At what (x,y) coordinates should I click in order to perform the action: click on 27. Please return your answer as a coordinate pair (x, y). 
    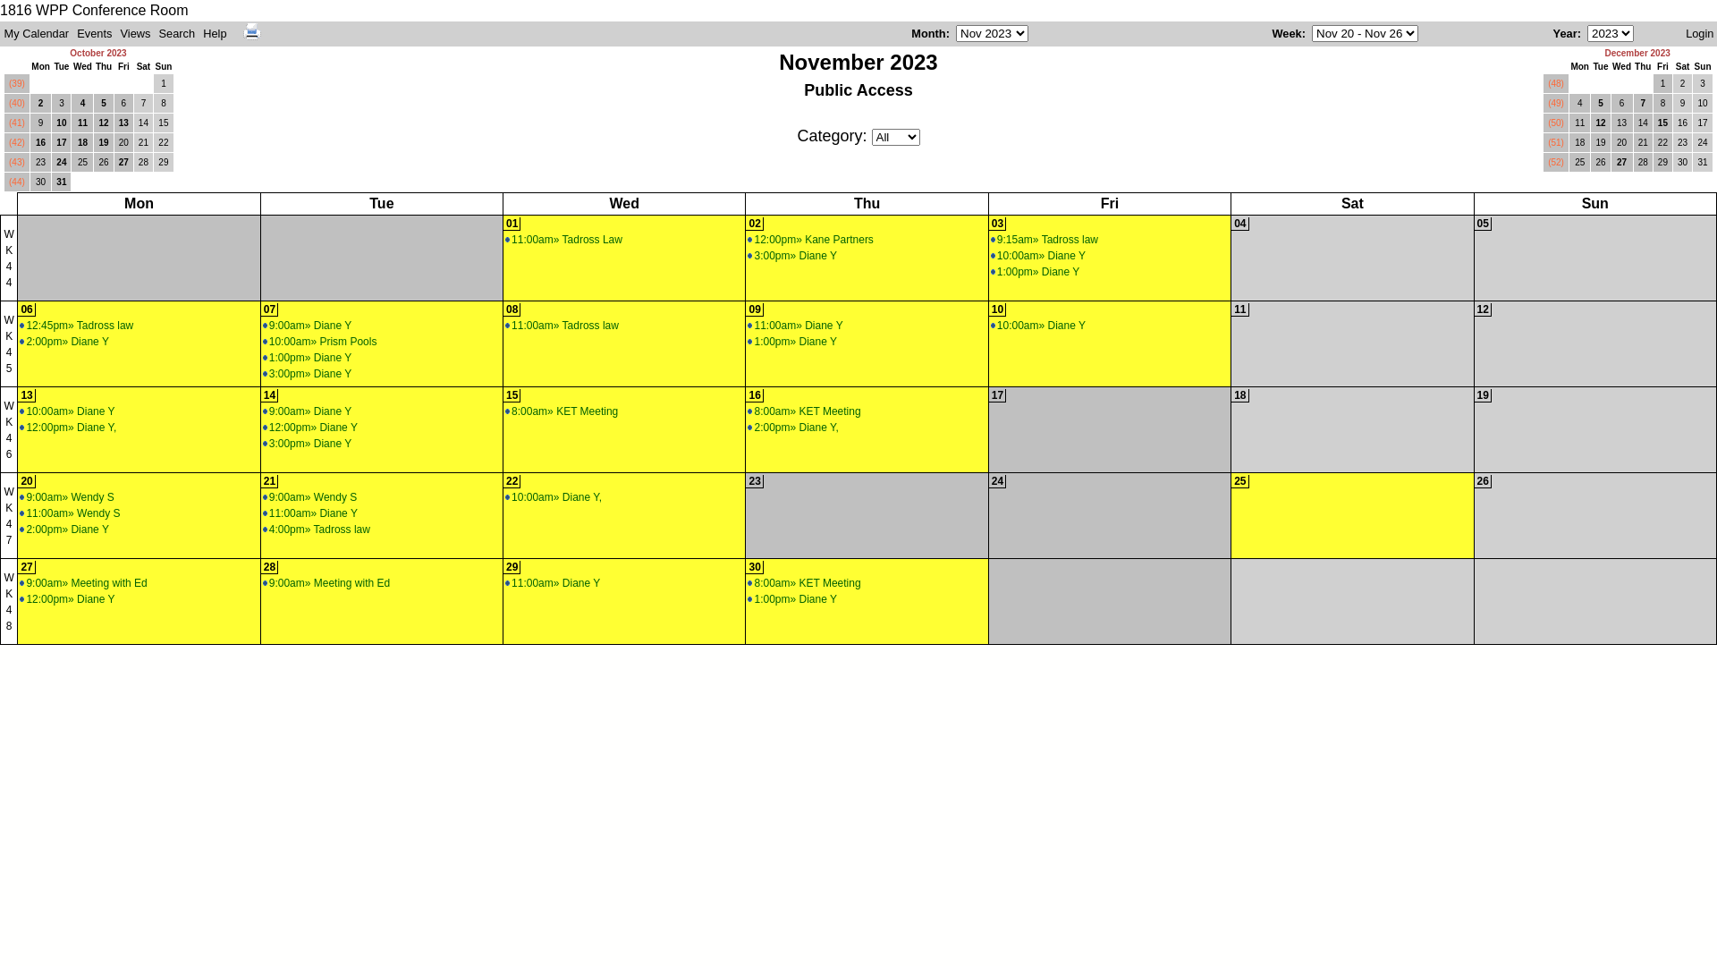
    Looking at the image, I should click on (27, 567).